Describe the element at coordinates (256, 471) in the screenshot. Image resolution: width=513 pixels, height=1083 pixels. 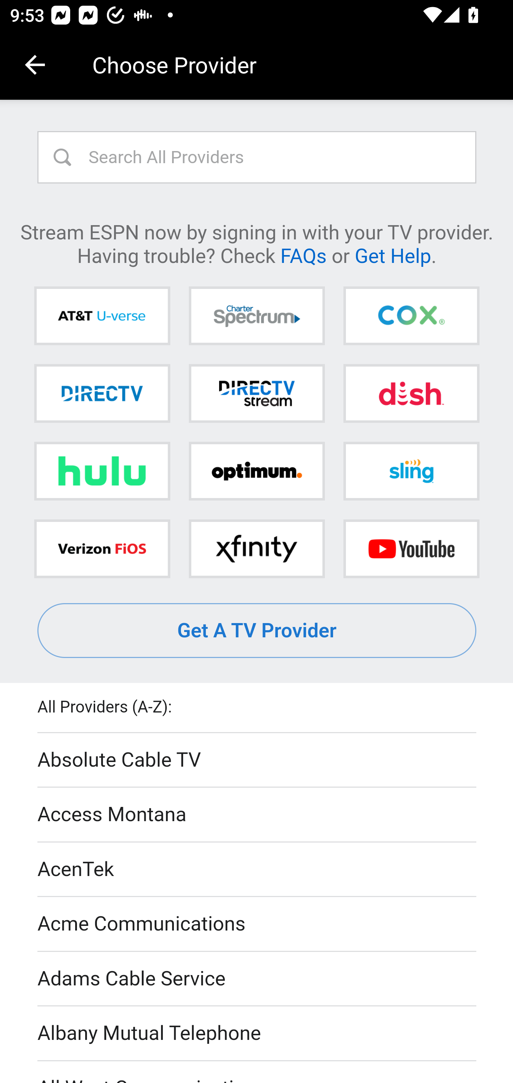
I see `Optimum` at that location.